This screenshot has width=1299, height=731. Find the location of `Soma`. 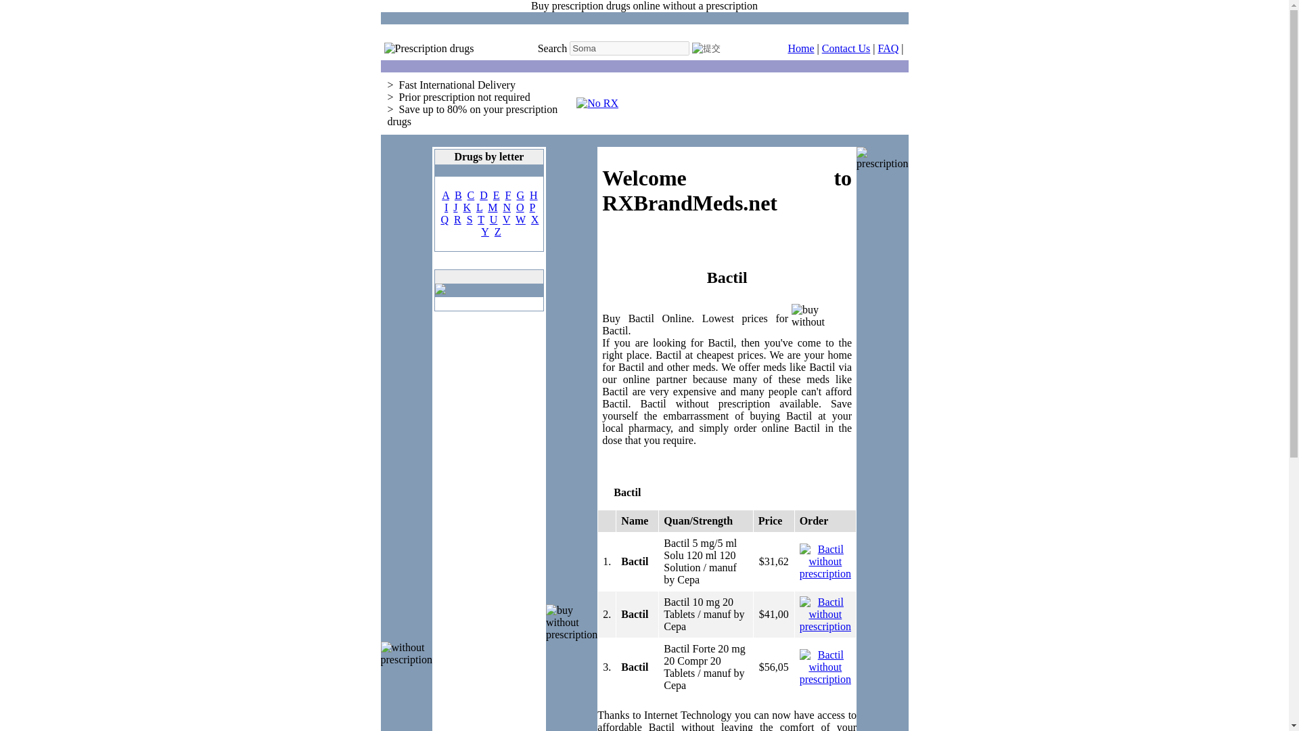

Soma is located at coordinates (629, 48).